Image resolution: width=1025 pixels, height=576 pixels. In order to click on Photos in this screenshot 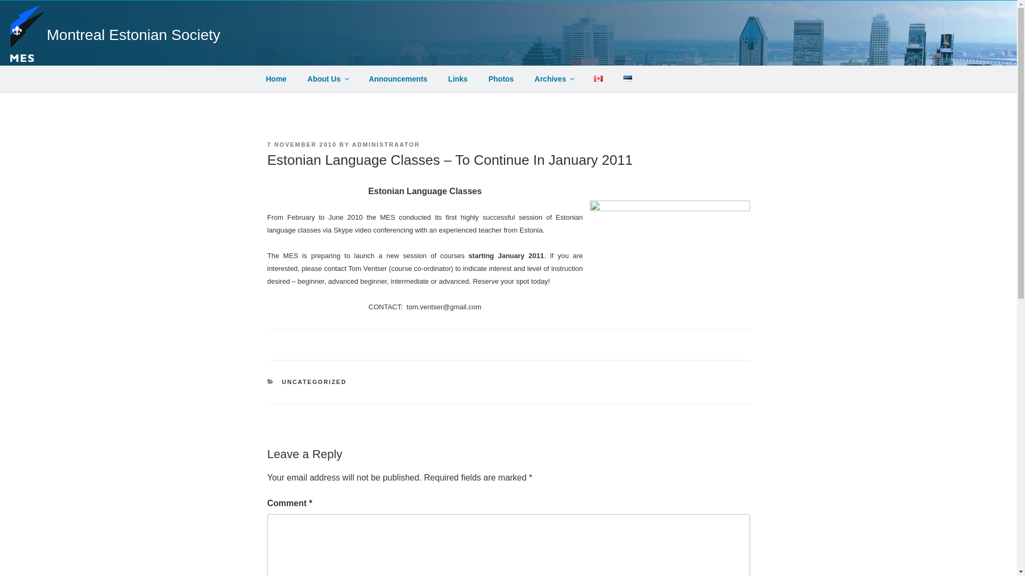, I will do `click(501, 79)`.